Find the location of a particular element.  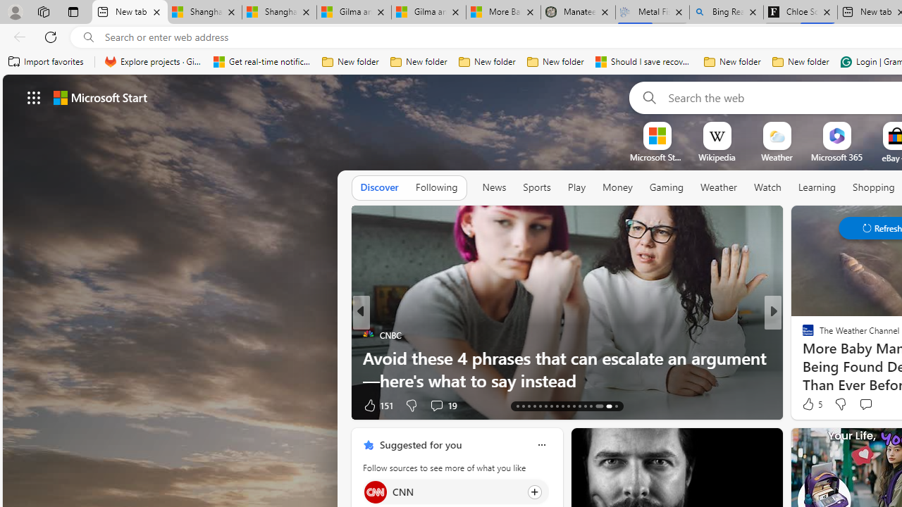

View comments 19 Comment is located at coordinates (436, 406).